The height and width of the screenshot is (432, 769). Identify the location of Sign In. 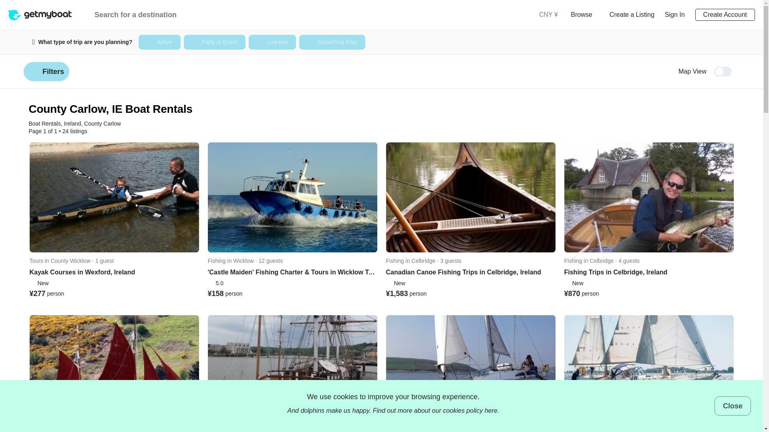
(675, 14).